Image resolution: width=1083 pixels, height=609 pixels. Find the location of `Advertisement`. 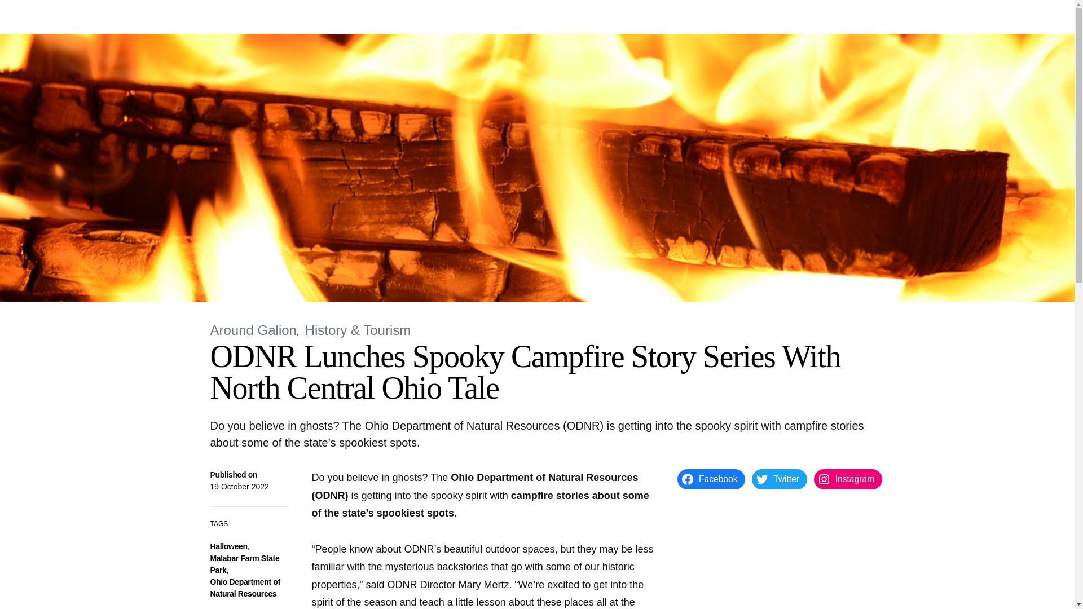

Advertisement is located at coordinates (780, 567).